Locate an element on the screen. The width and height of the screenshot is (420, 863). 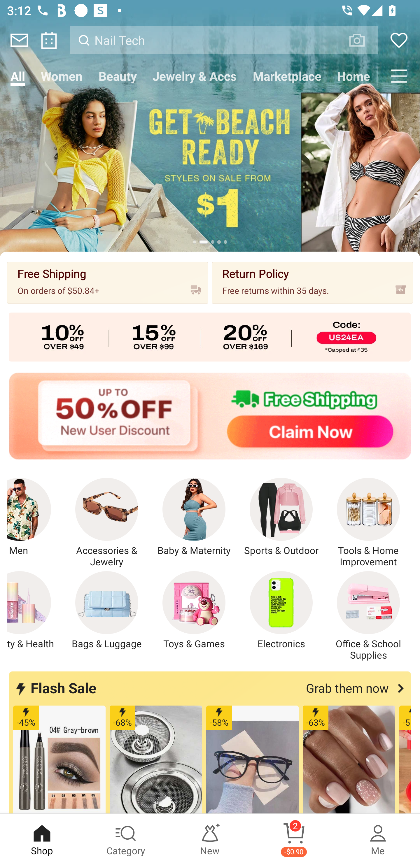
Baby & Maternity is located at coordinates (194, 517).